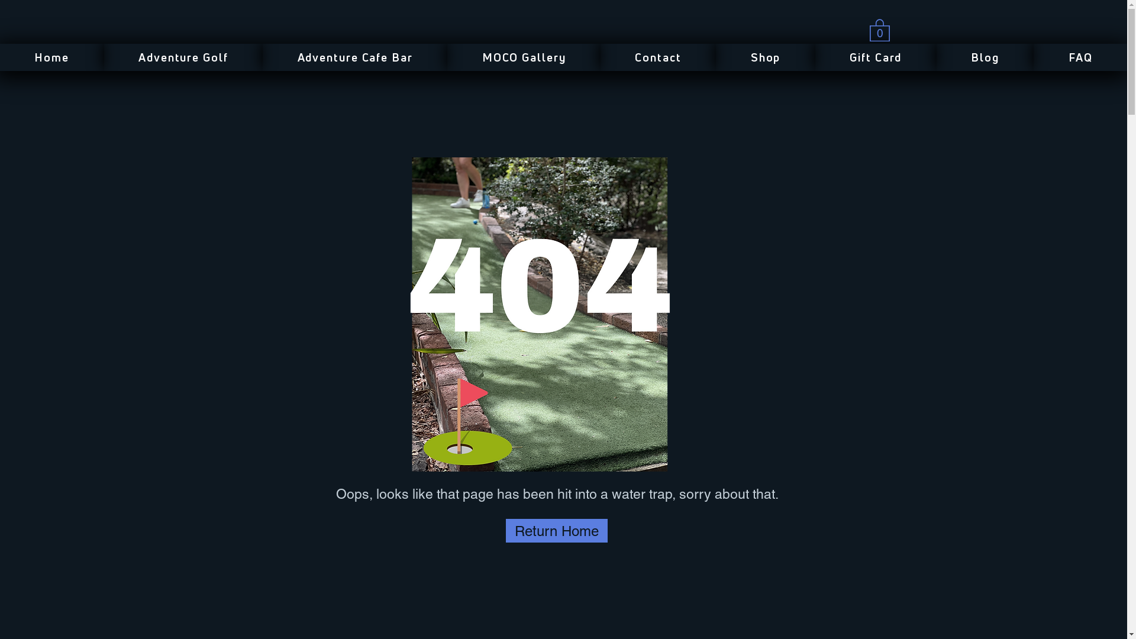  I want to click on Return Home, so click(556, 531).